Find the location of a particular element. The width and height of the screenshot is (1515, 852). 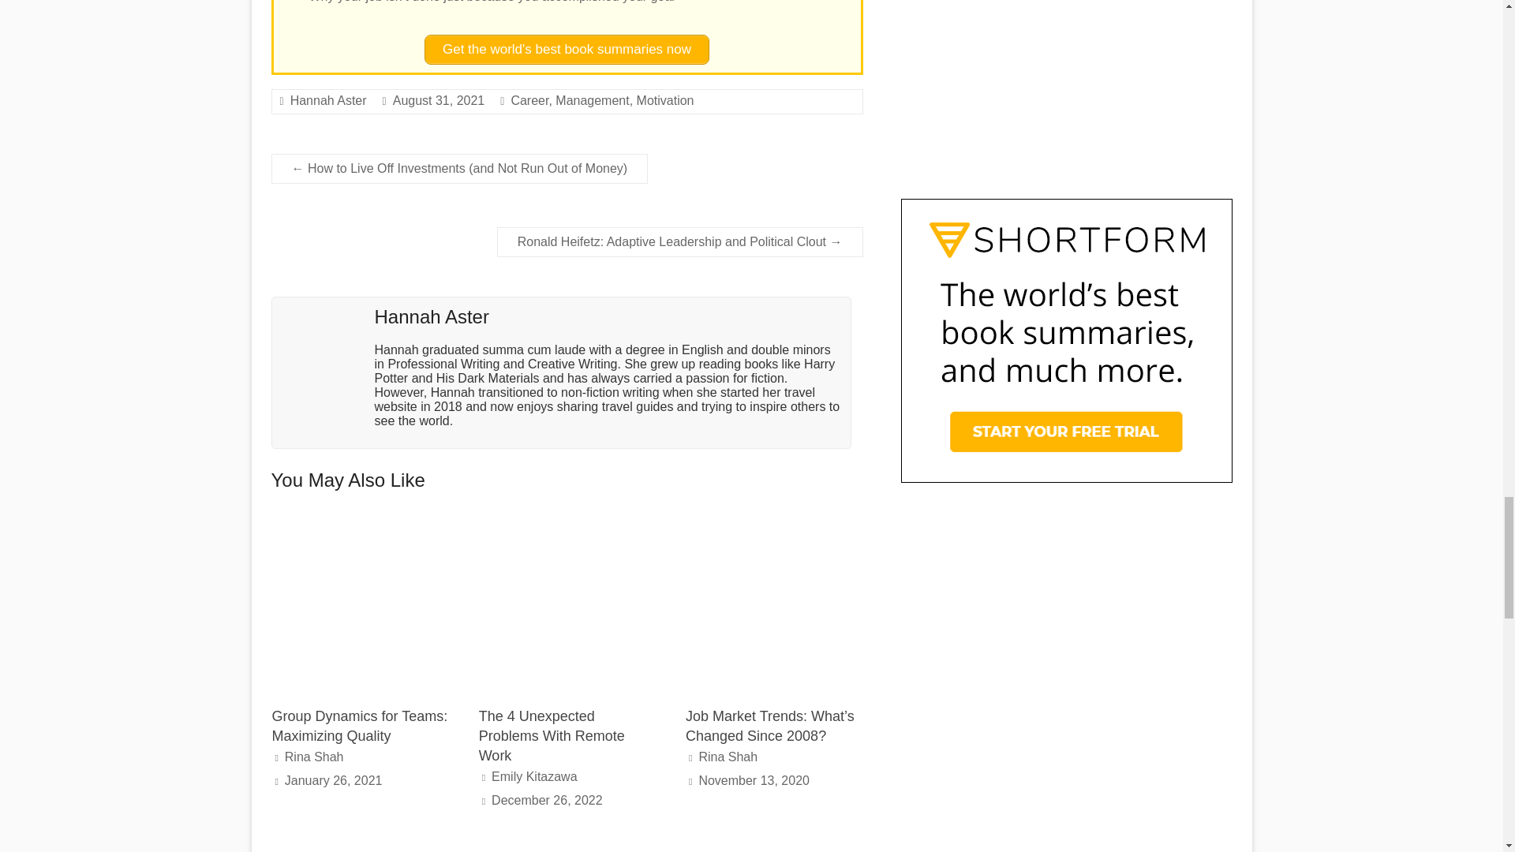

Management is located at coordinates (592, 100).